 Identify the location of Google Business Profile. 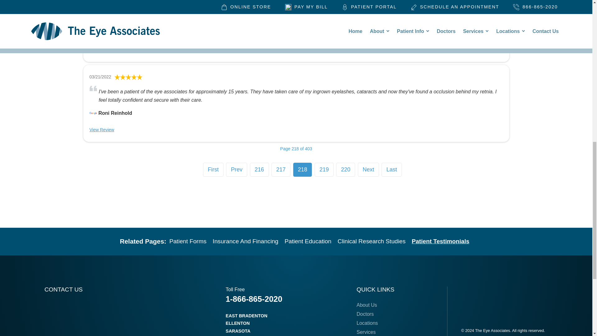
(93, 33).